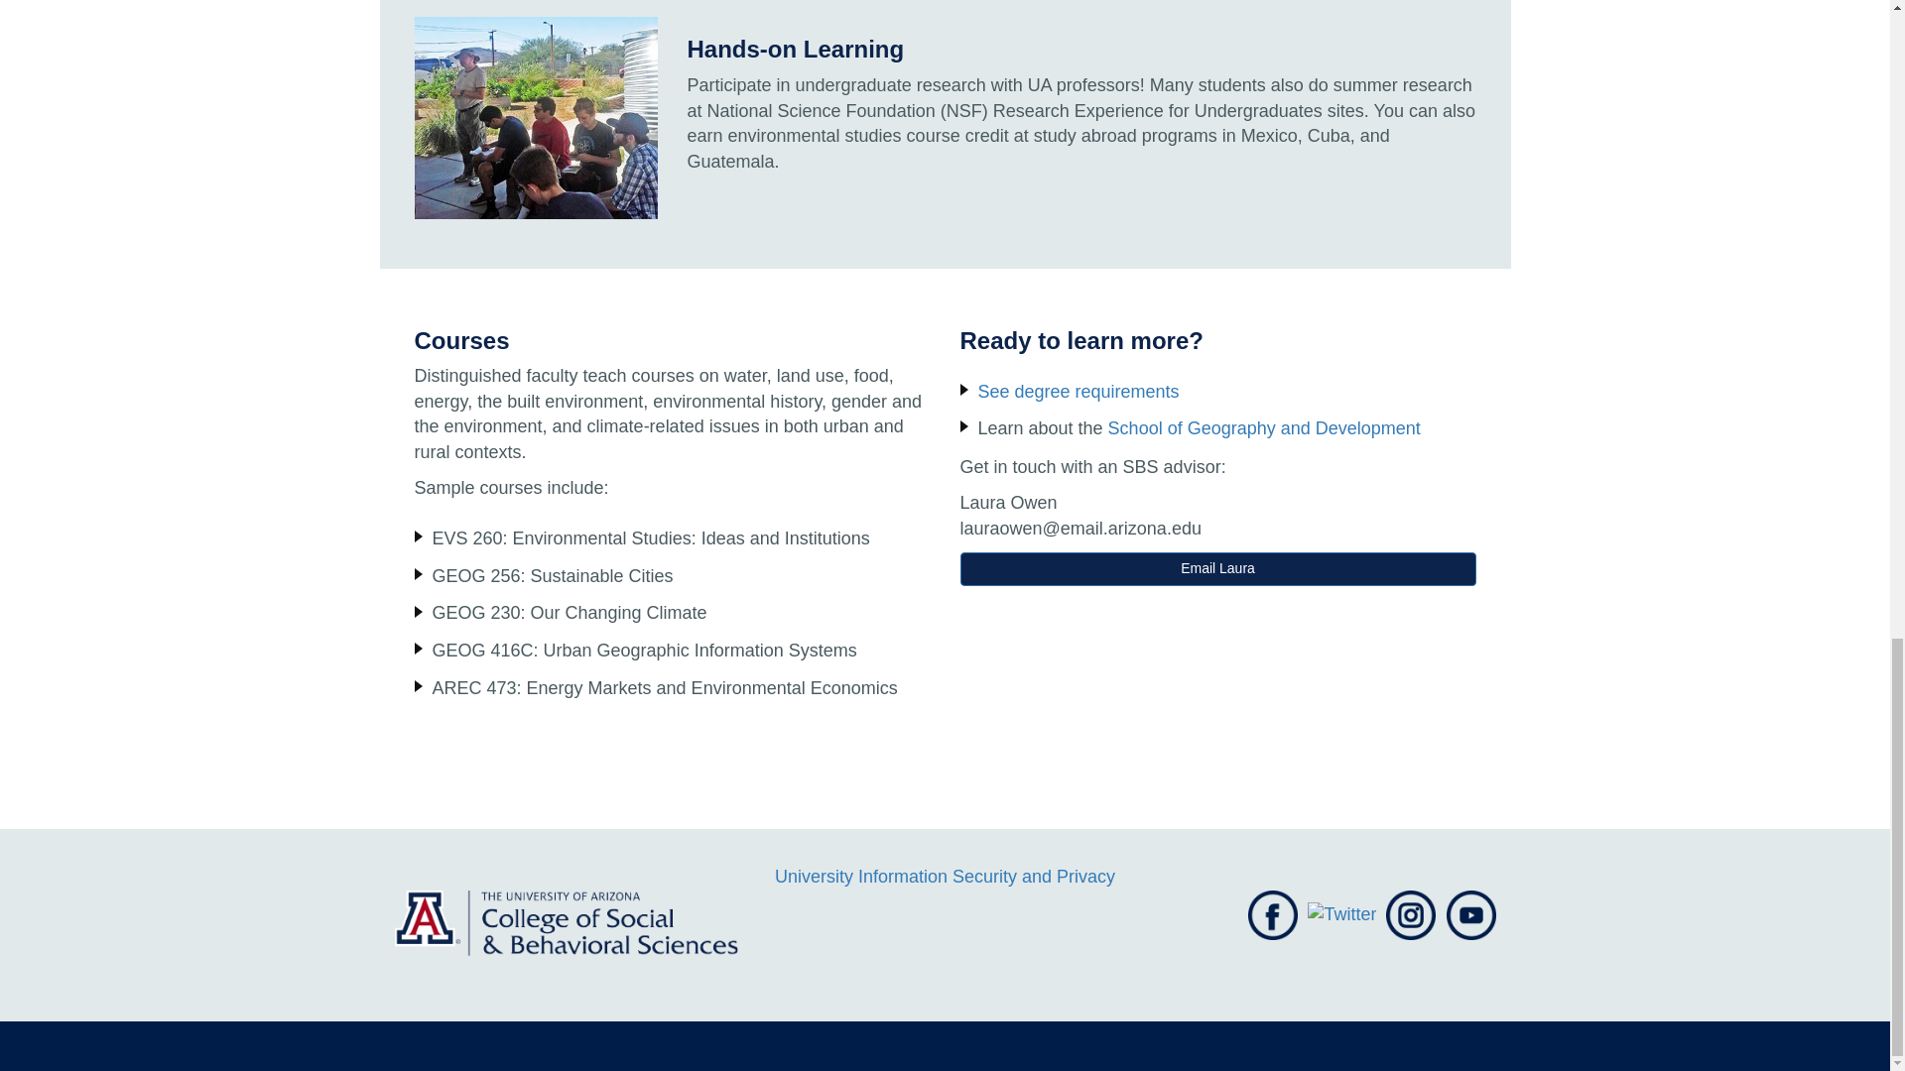 The image size is (1905, 1071). What do you see at coordinates (1079, 391) in the screenshot?
I see `See degree requirements` at bounding box center [1079, 391].